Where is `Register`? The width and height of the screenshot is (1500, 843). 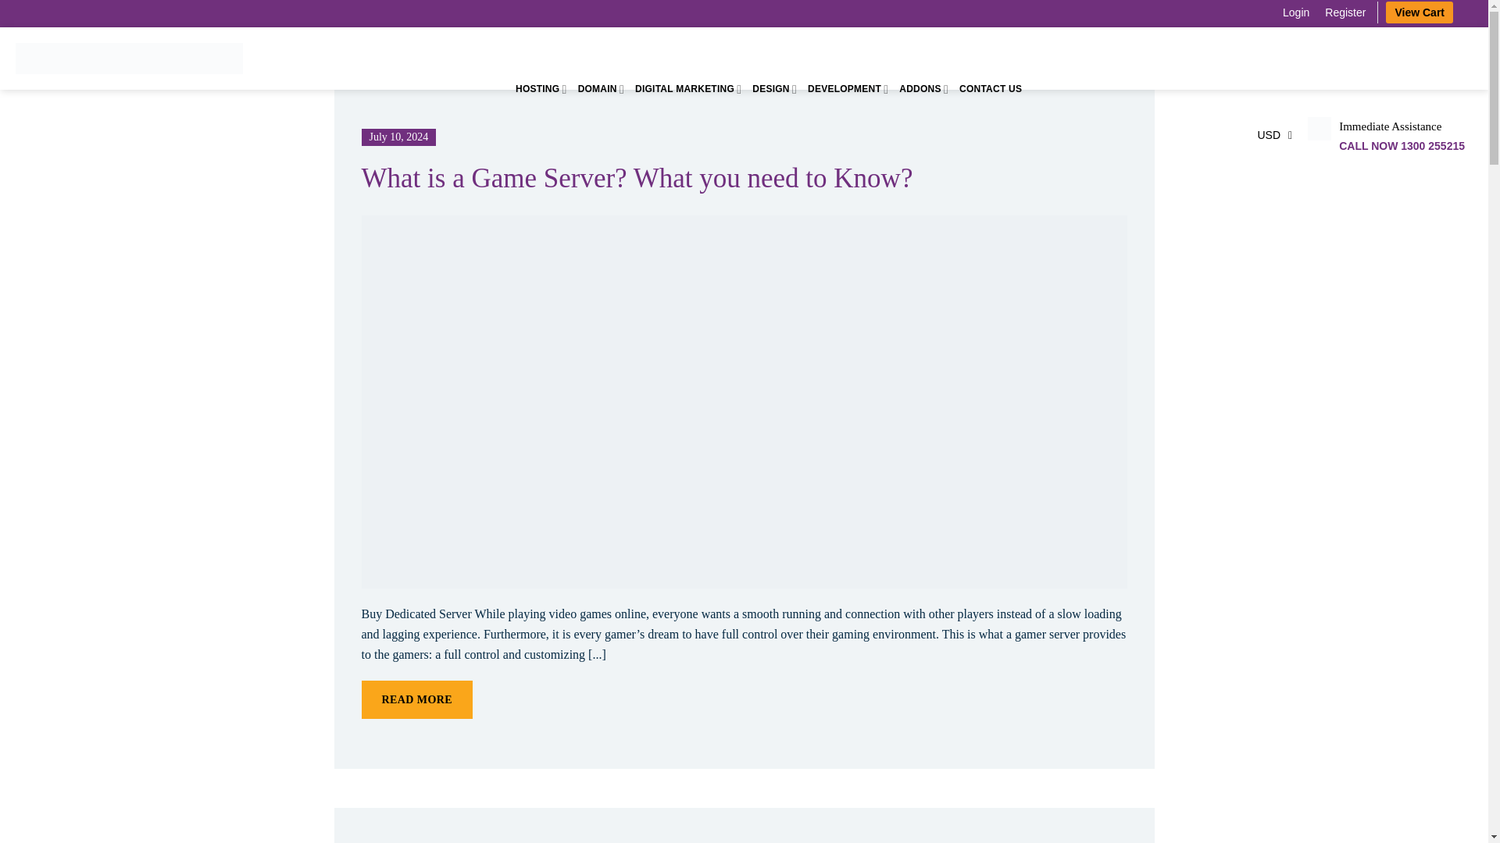 Register is located at coordinates (1345, 12).